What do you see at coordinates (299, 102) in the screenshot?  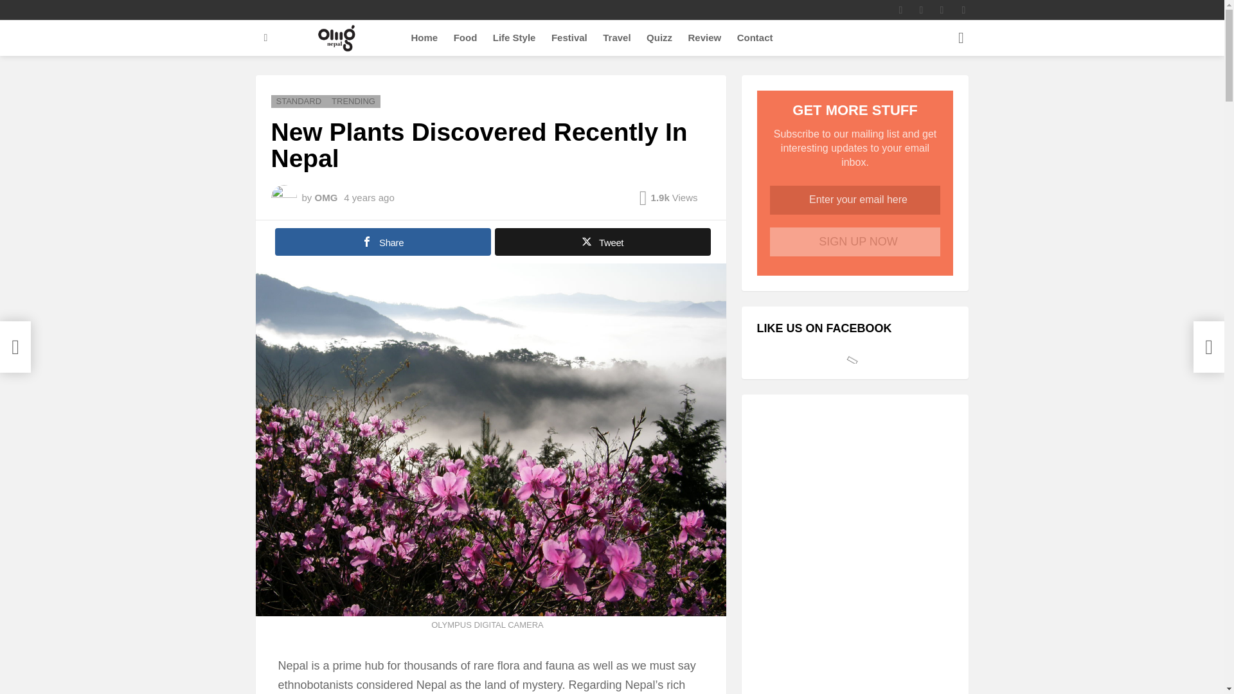 I see `STANDARD` at bounding box center [299, 102].